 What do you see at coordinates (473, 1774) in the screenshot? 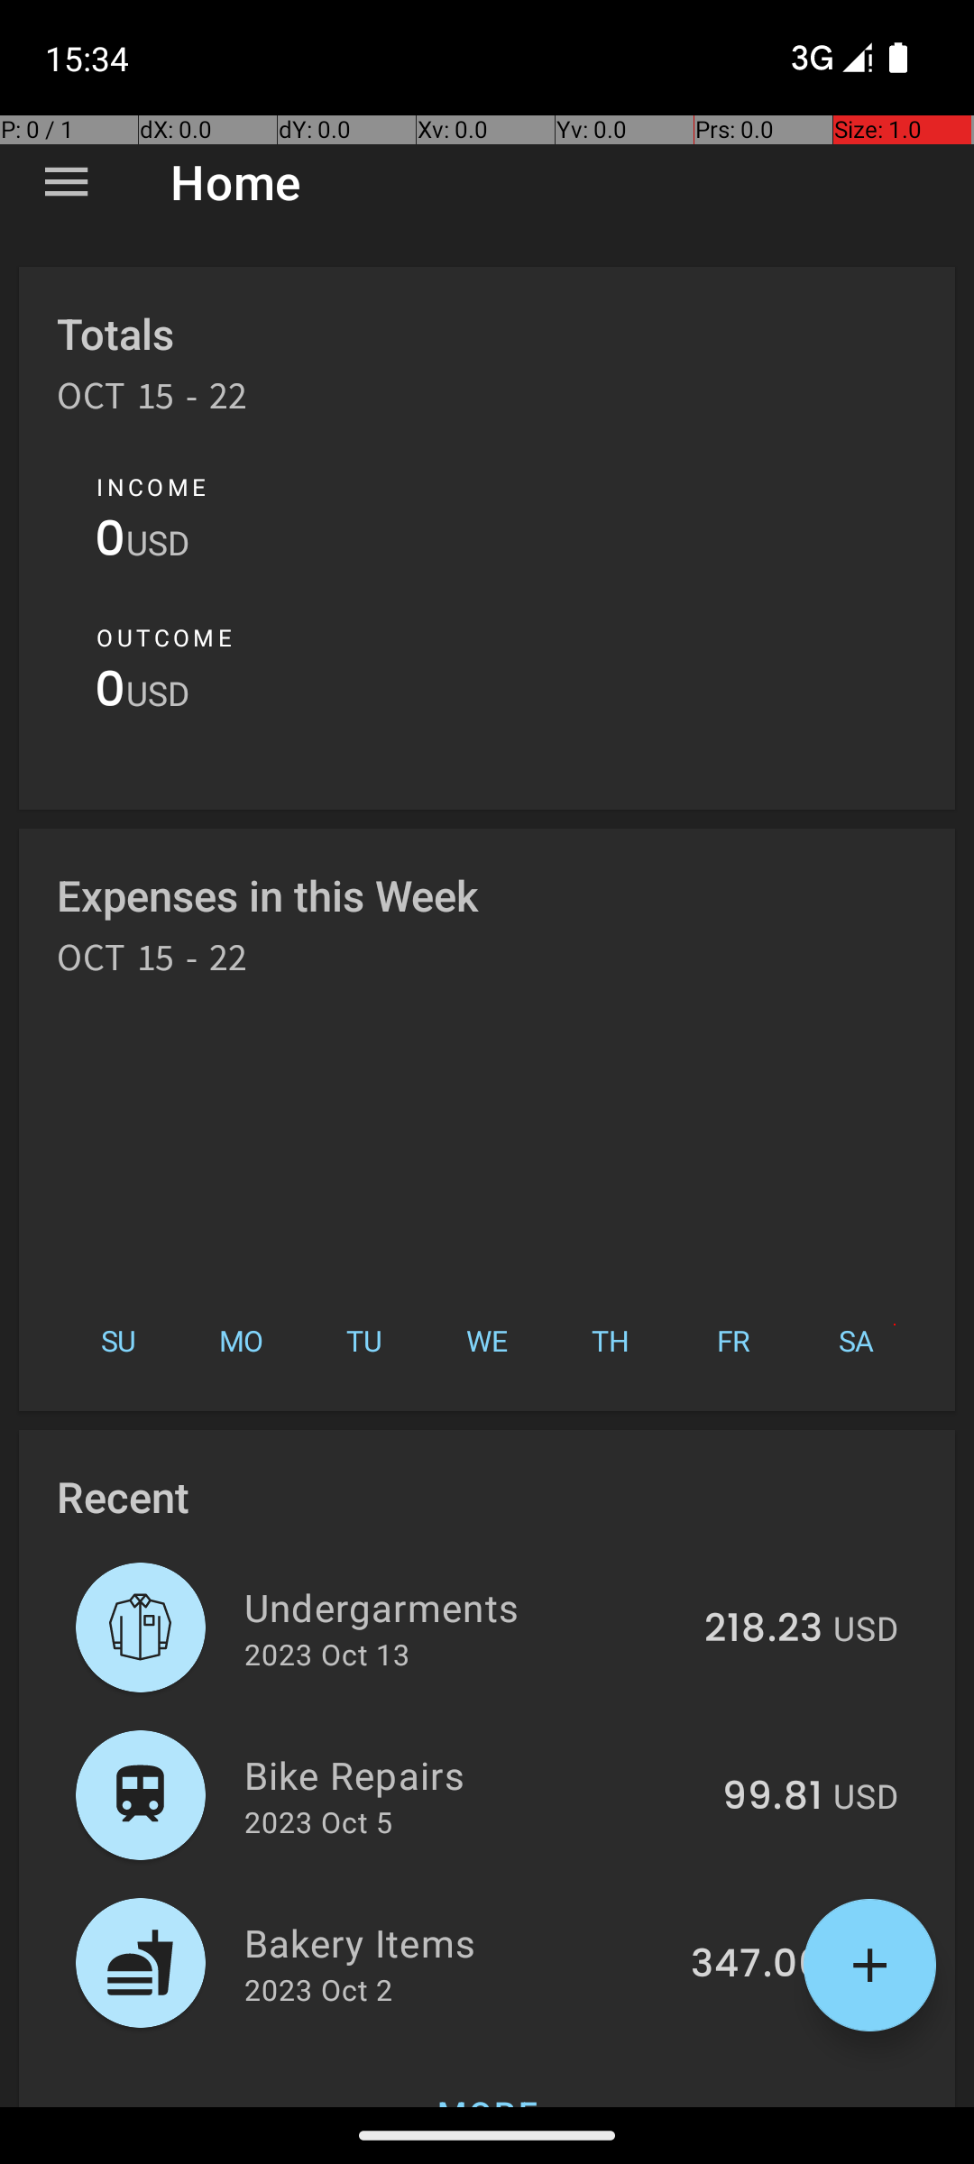
I see `Bike Repairs` at bounding box center [473, 1774].